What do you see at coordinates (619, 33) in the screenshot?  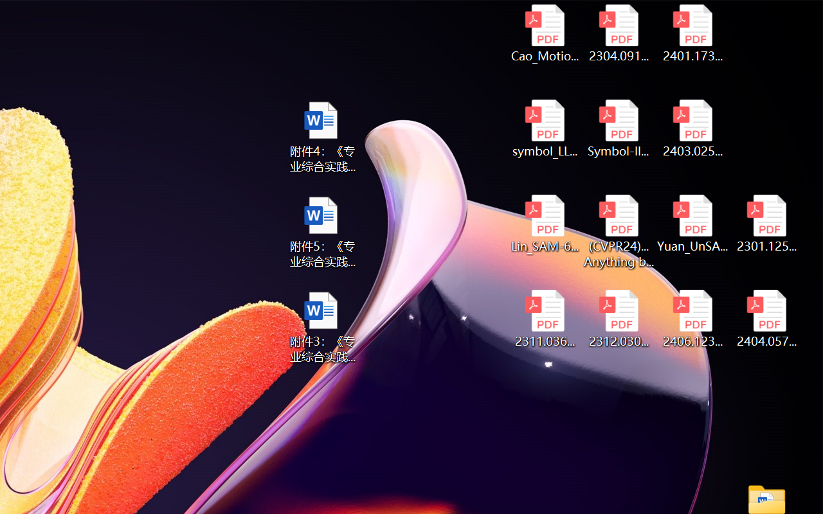 I see `2304.09121v3.pdf` at bounding box center [619, 33].